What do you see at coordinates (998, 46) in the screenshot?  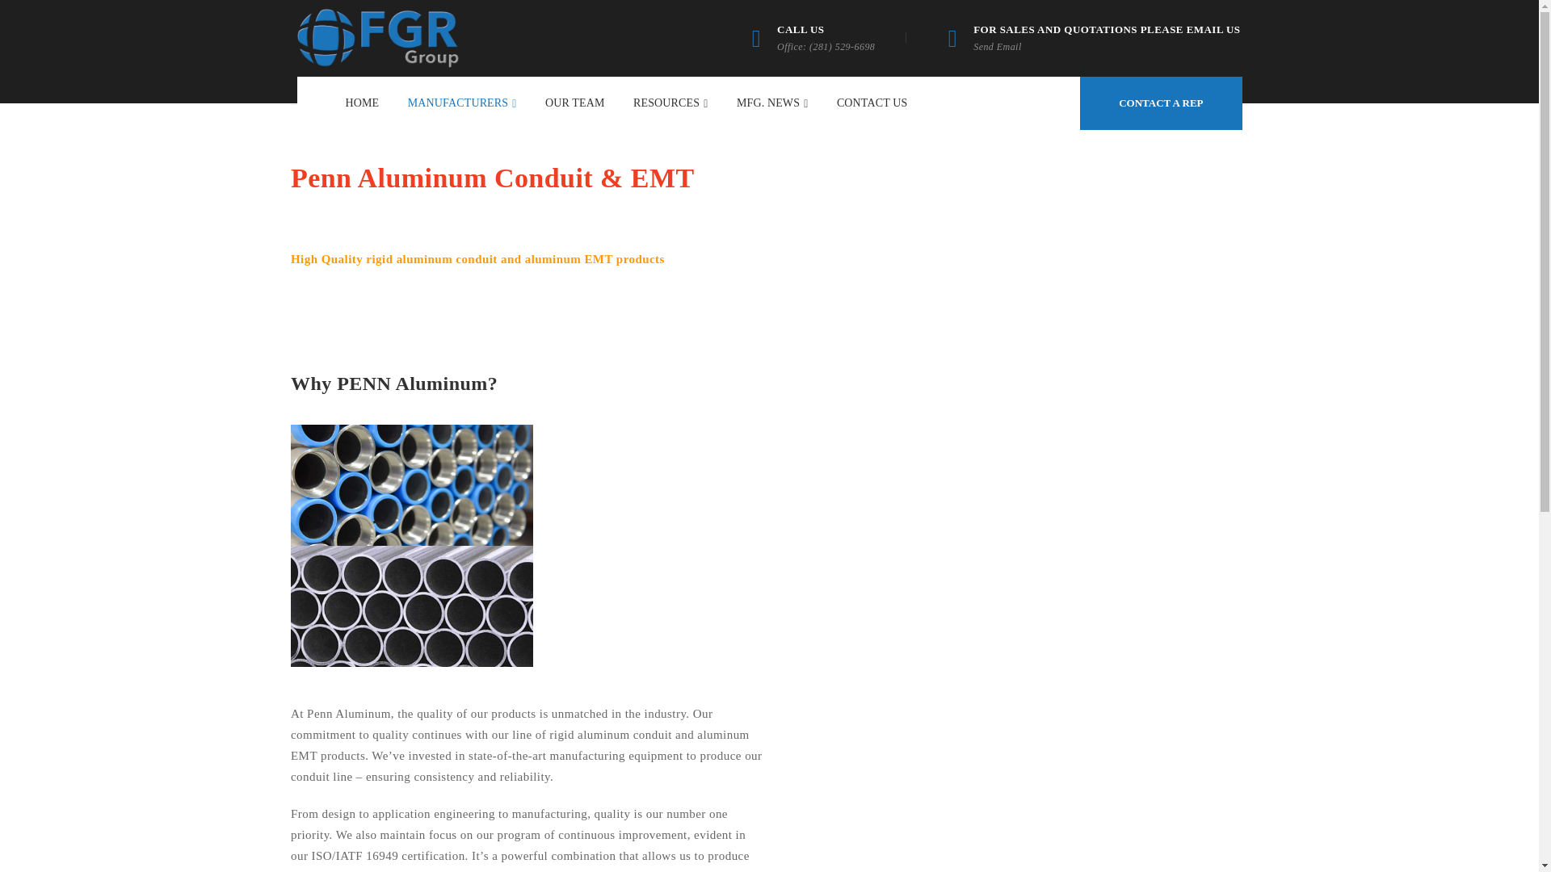 I see `Send Email` at bounding box center [998, 46].